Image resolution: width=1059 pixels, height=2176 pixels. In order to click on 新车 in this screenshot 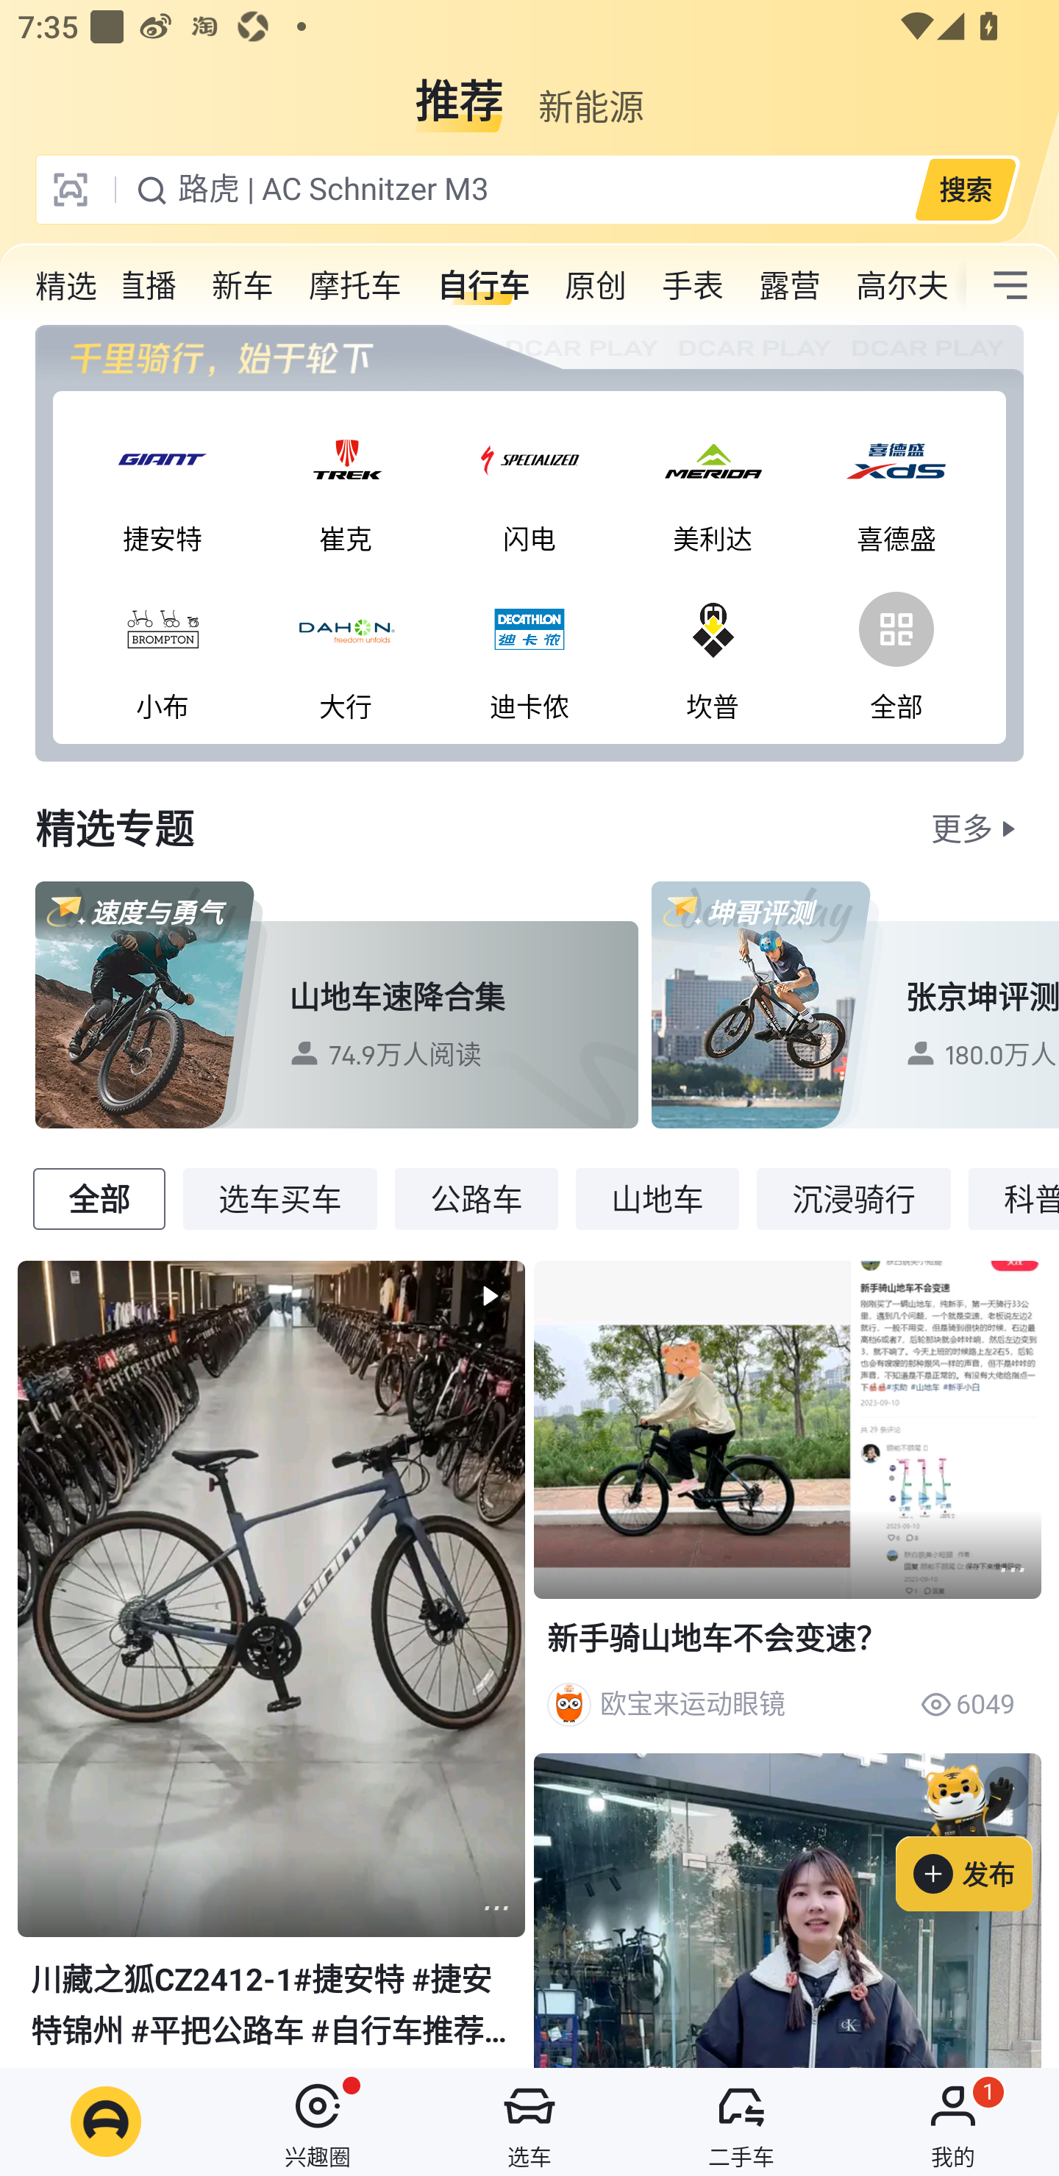, I will do `click(243, 285)`.